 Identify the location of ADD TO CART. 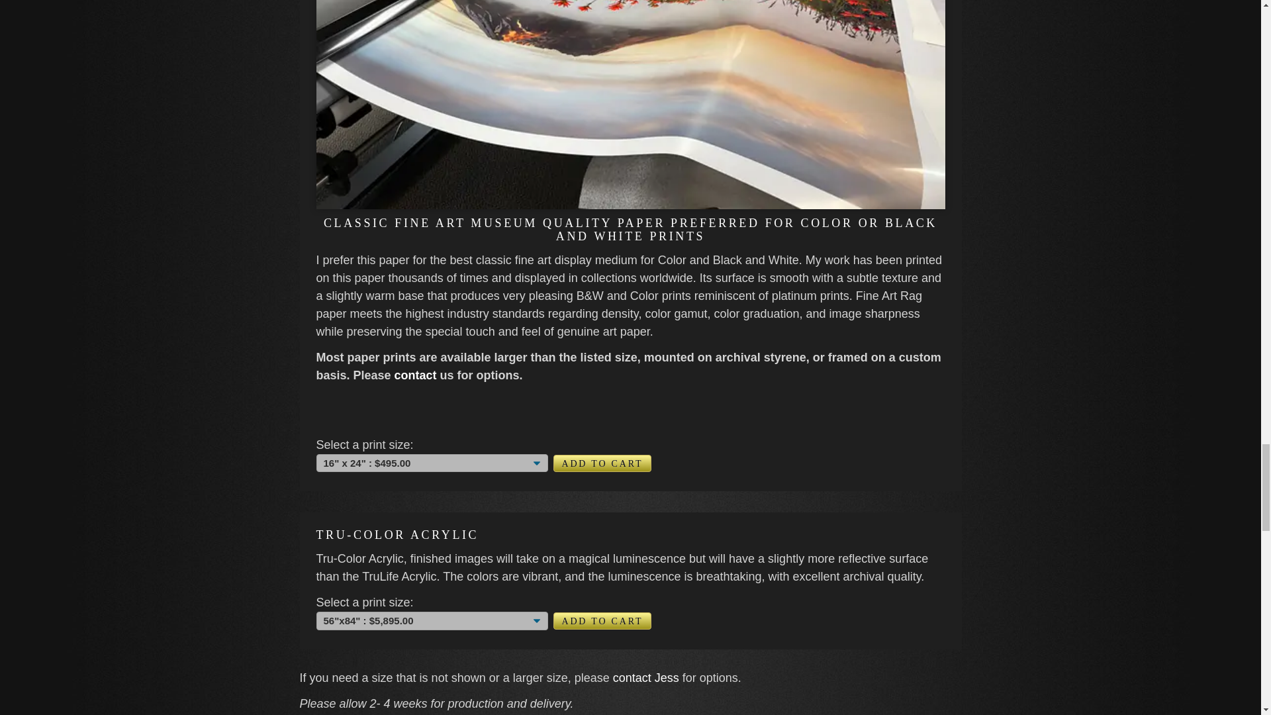
(602, 621).